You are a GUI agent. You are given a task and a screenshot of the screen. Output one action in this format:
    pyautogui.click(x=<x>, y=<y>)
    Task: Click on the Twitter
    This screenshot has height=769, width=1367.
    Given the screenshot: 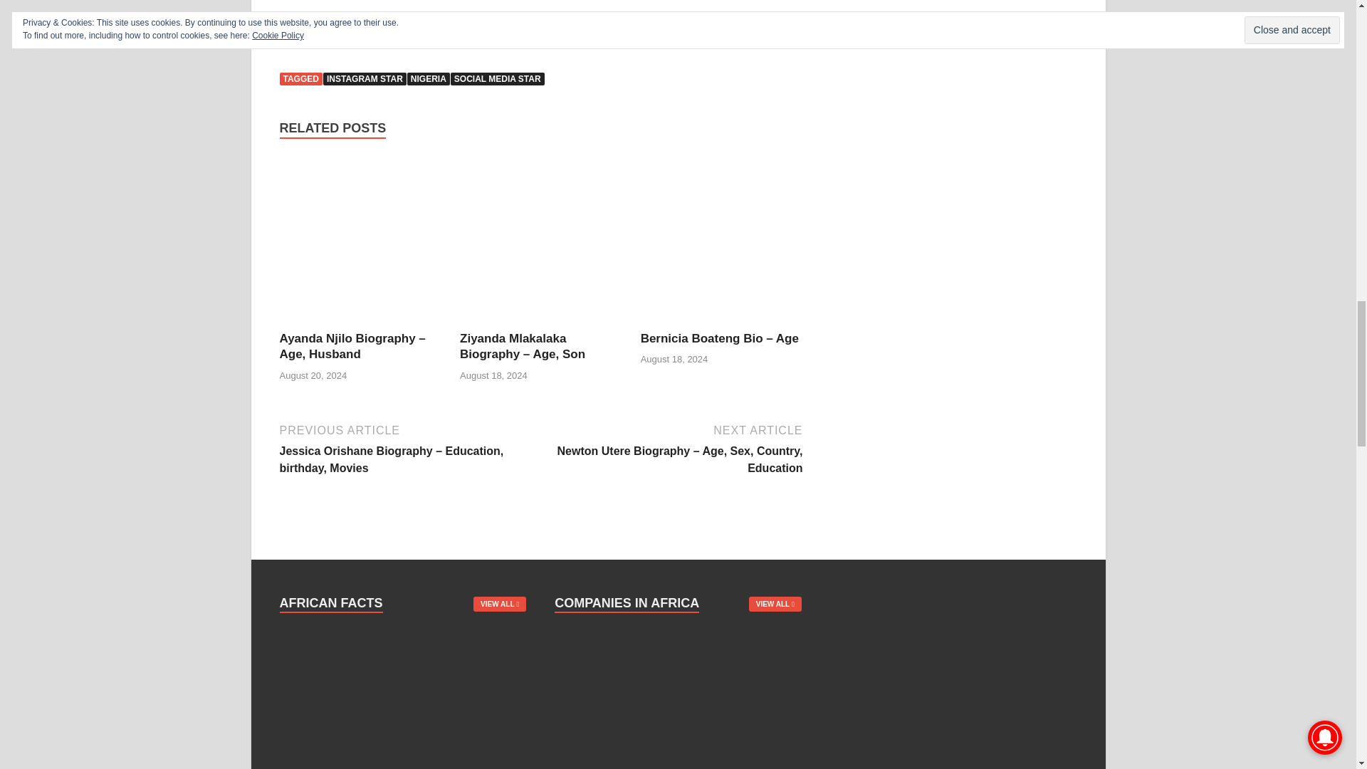 What is the action you would take?
    pyautogui.click(x=322, y=28)
    